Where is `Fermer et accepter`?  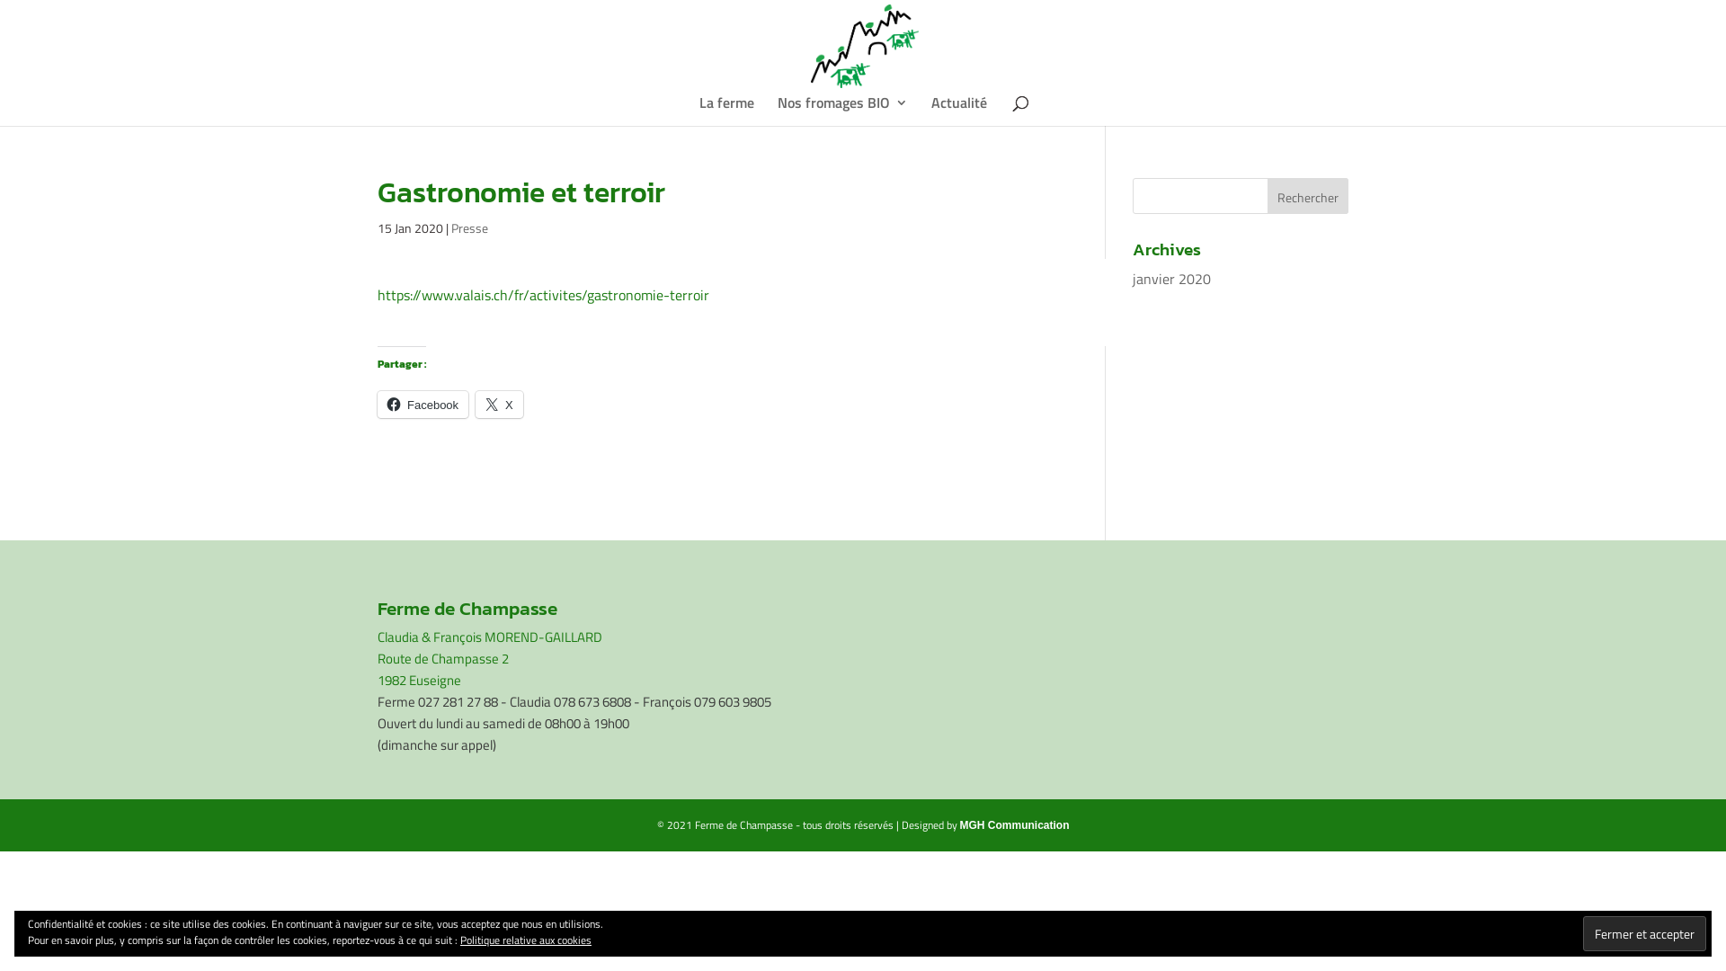 Fermer et accepter is located at coordinates (1645, 933).